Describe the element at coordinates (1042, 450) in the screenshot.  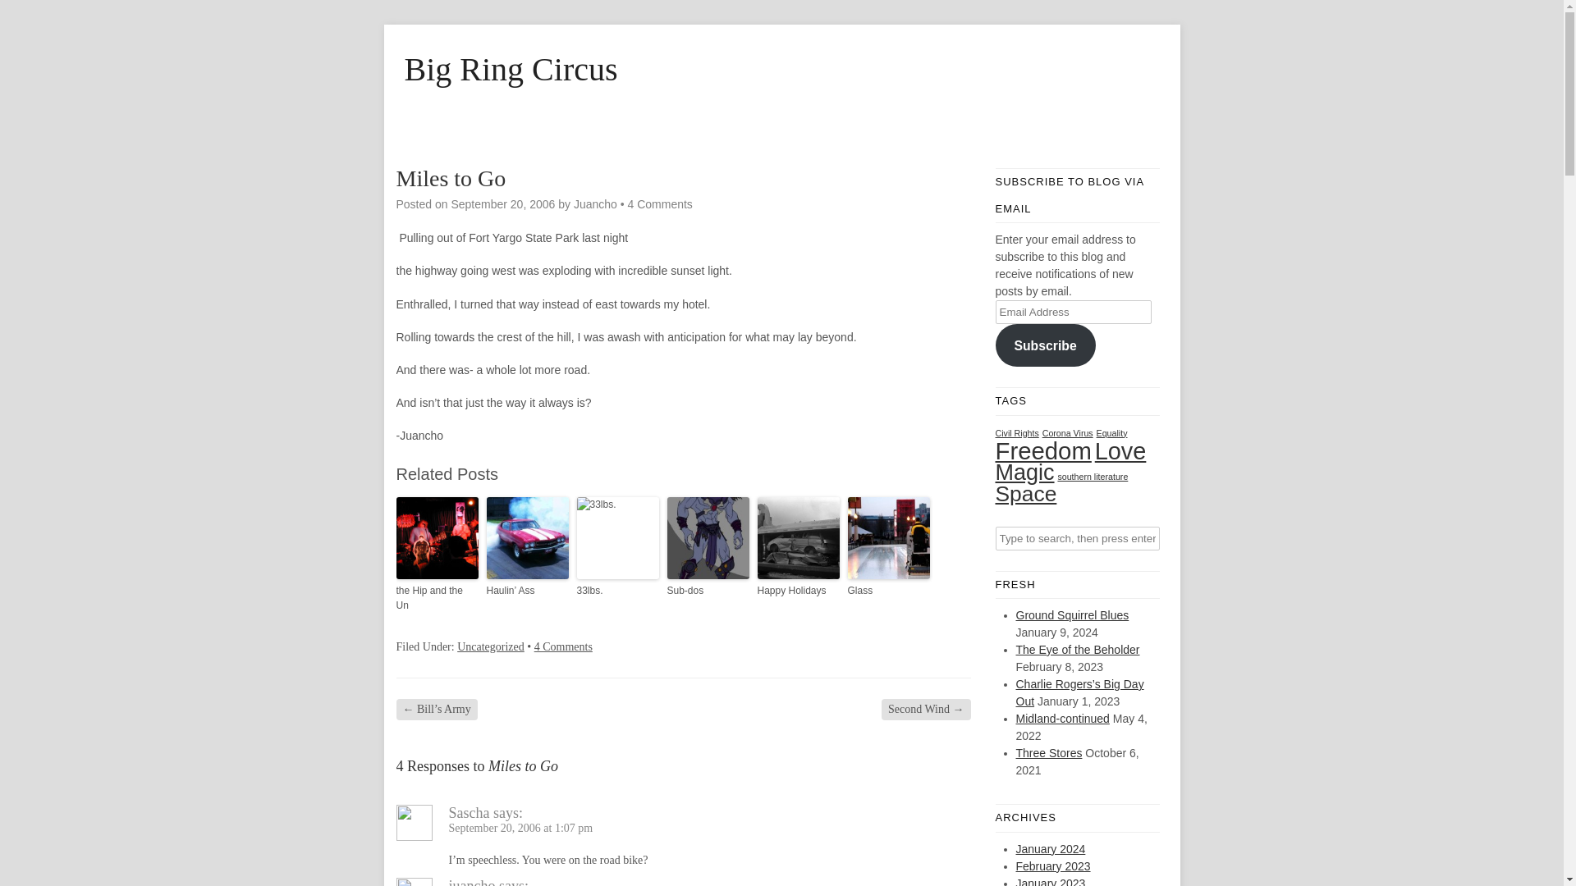
I see `Freedom` at that location.